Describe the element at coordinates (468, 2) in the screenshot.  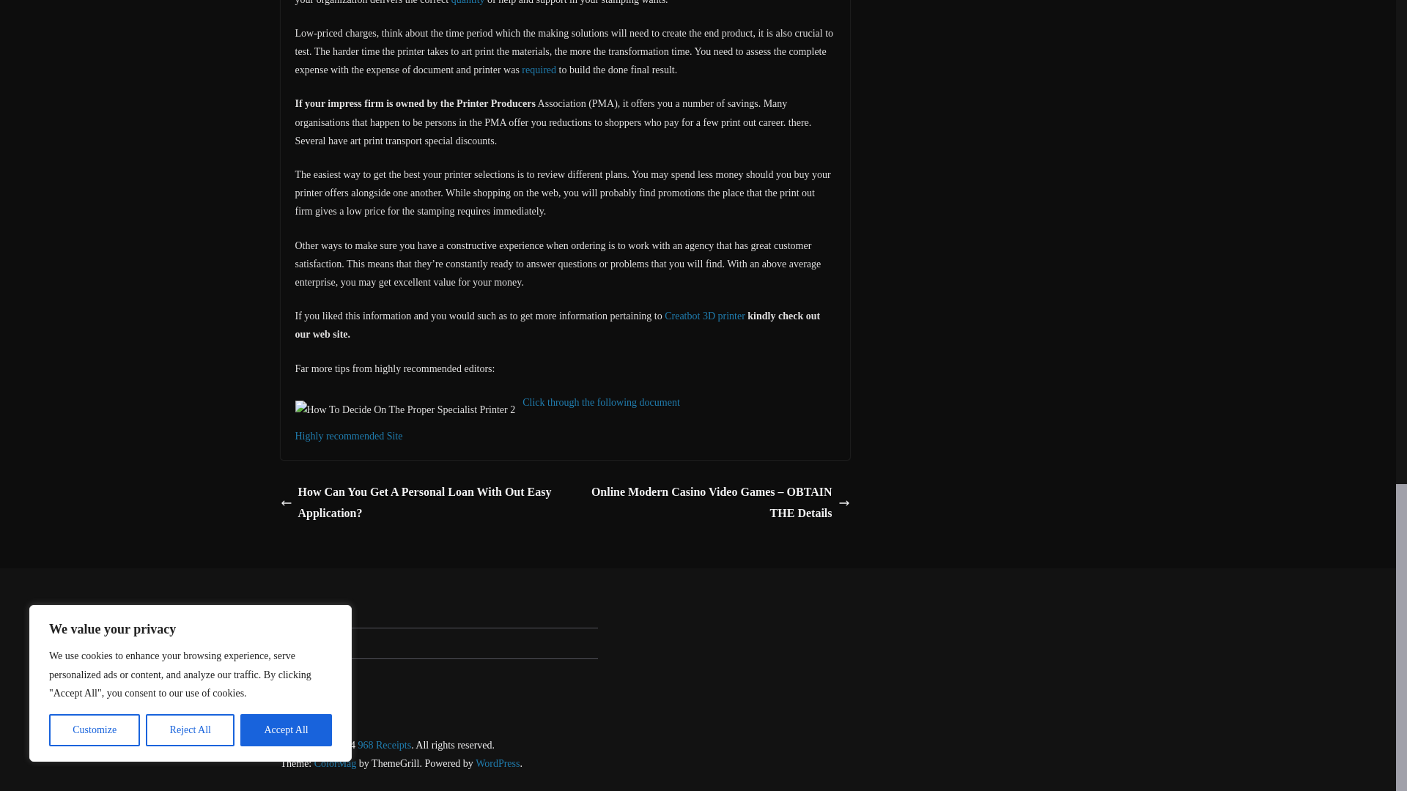
I see `quantity` at that location.